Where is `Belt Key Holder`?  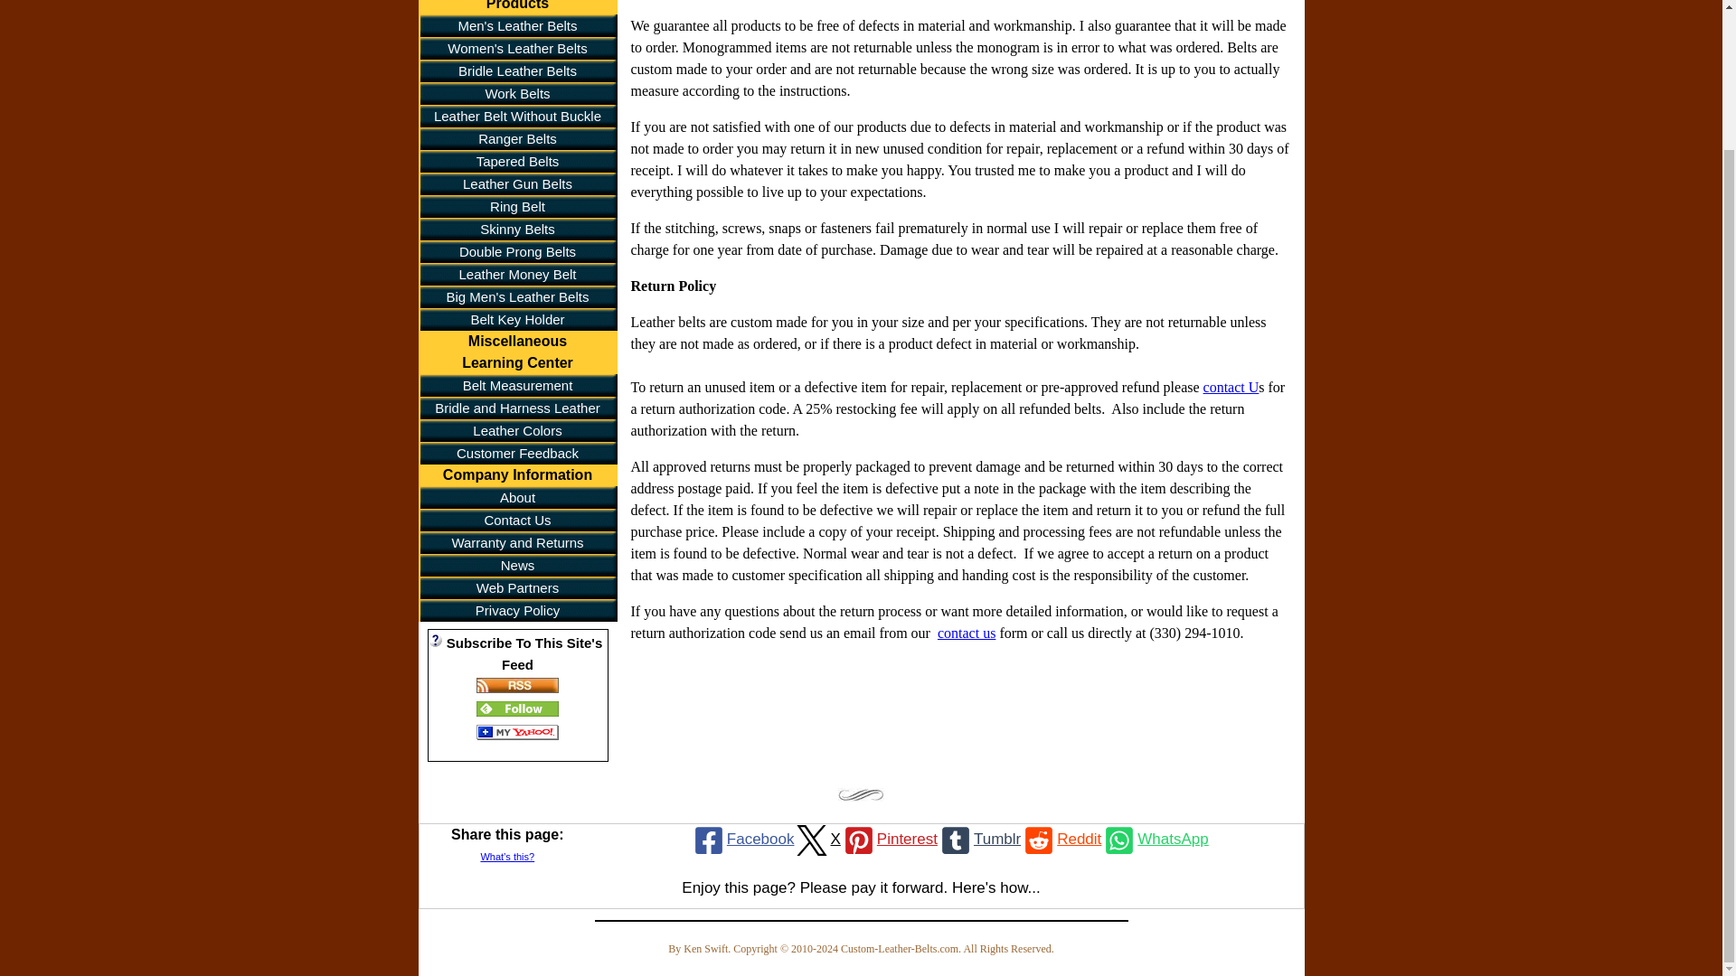 Belt Key Holder is located at coordinates (517, 320).